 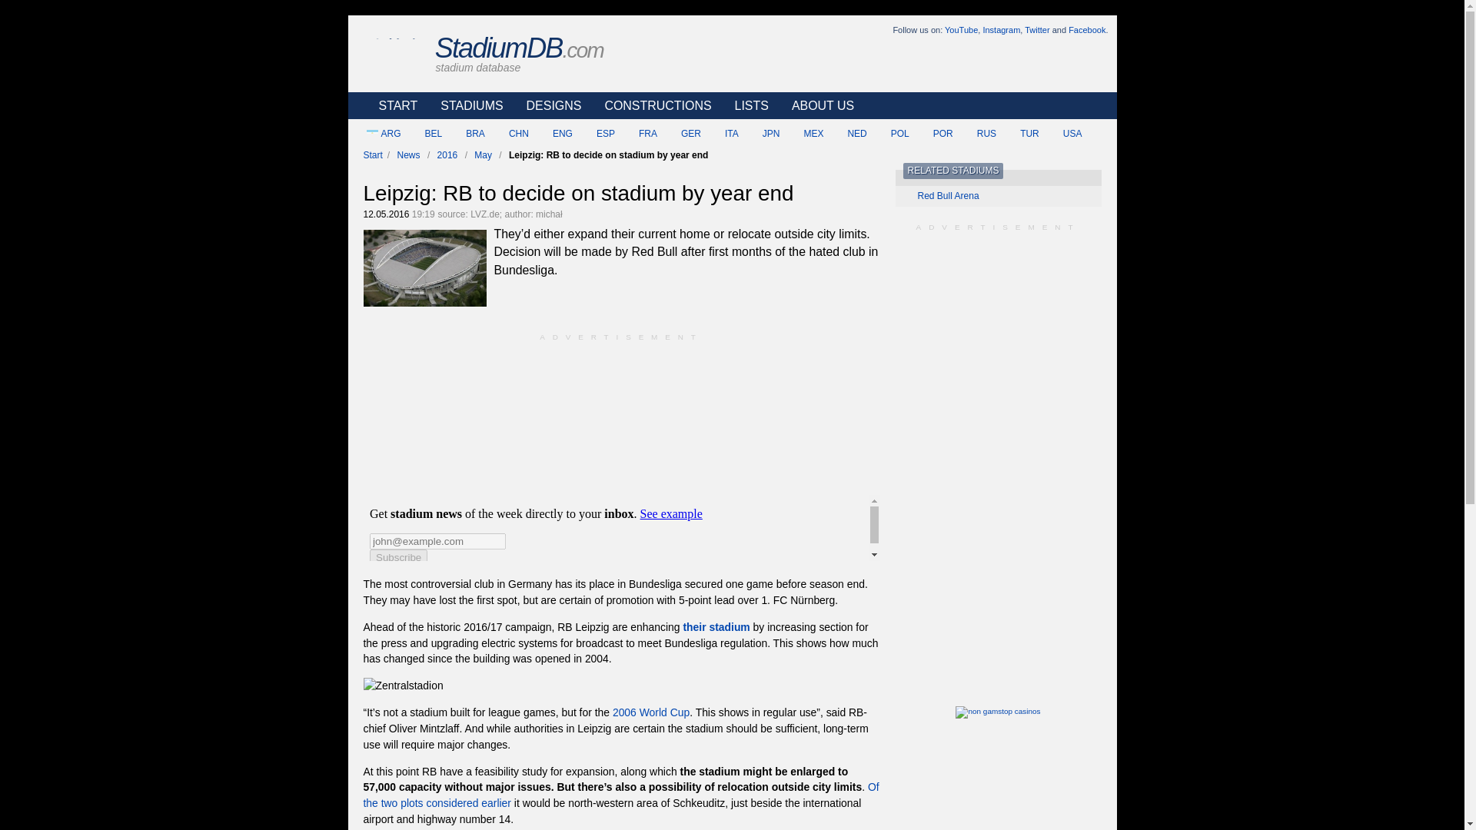 What do you see at coordinates (849, 134) in the screenshot?
I see `NED` at bounding box center [849, 134].